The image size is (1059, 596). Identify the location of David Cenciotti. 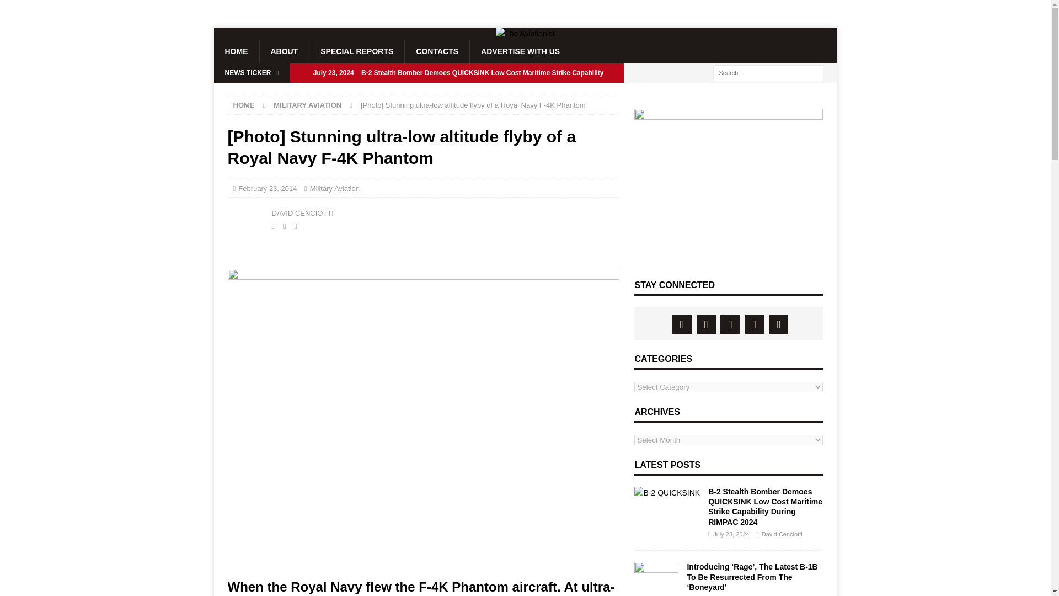
(247, 219).